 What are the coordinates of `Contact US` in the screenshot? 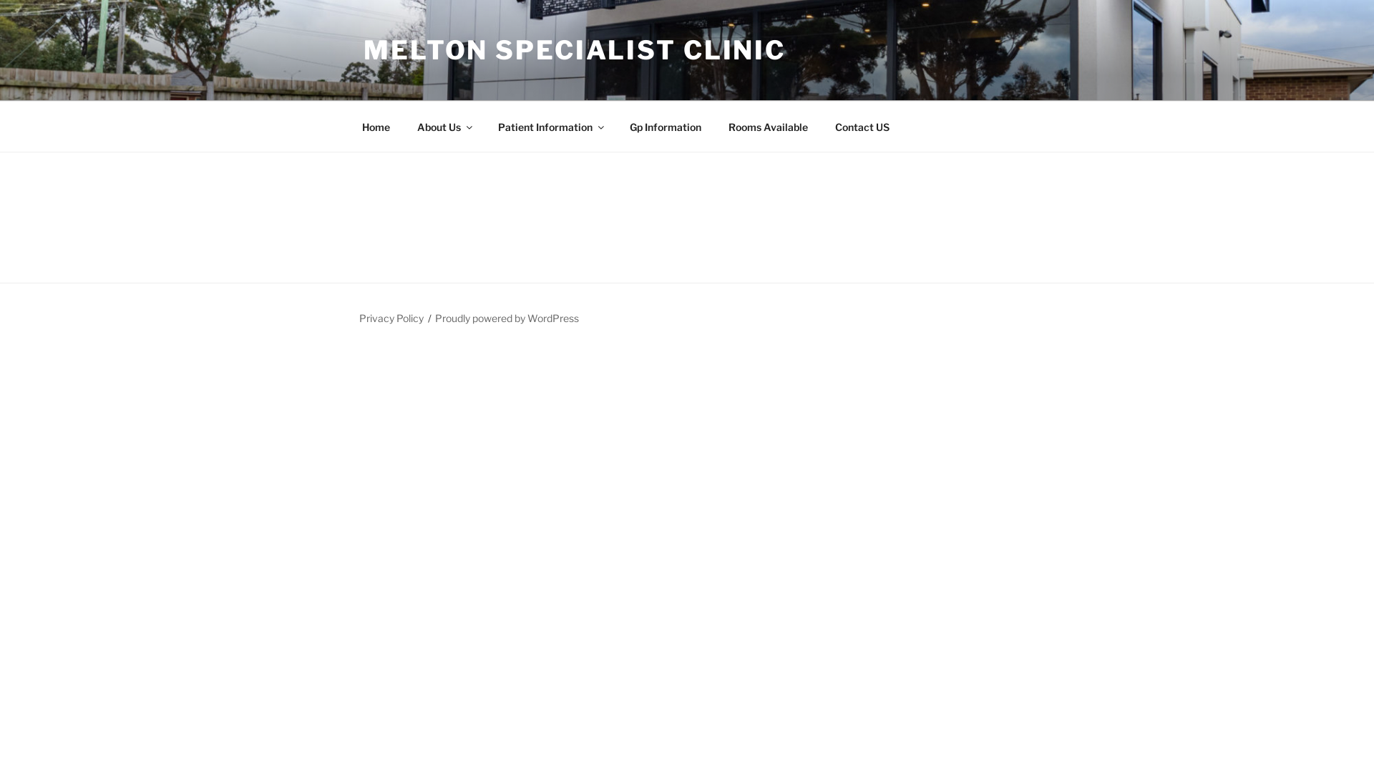 It's located at (862, 126).